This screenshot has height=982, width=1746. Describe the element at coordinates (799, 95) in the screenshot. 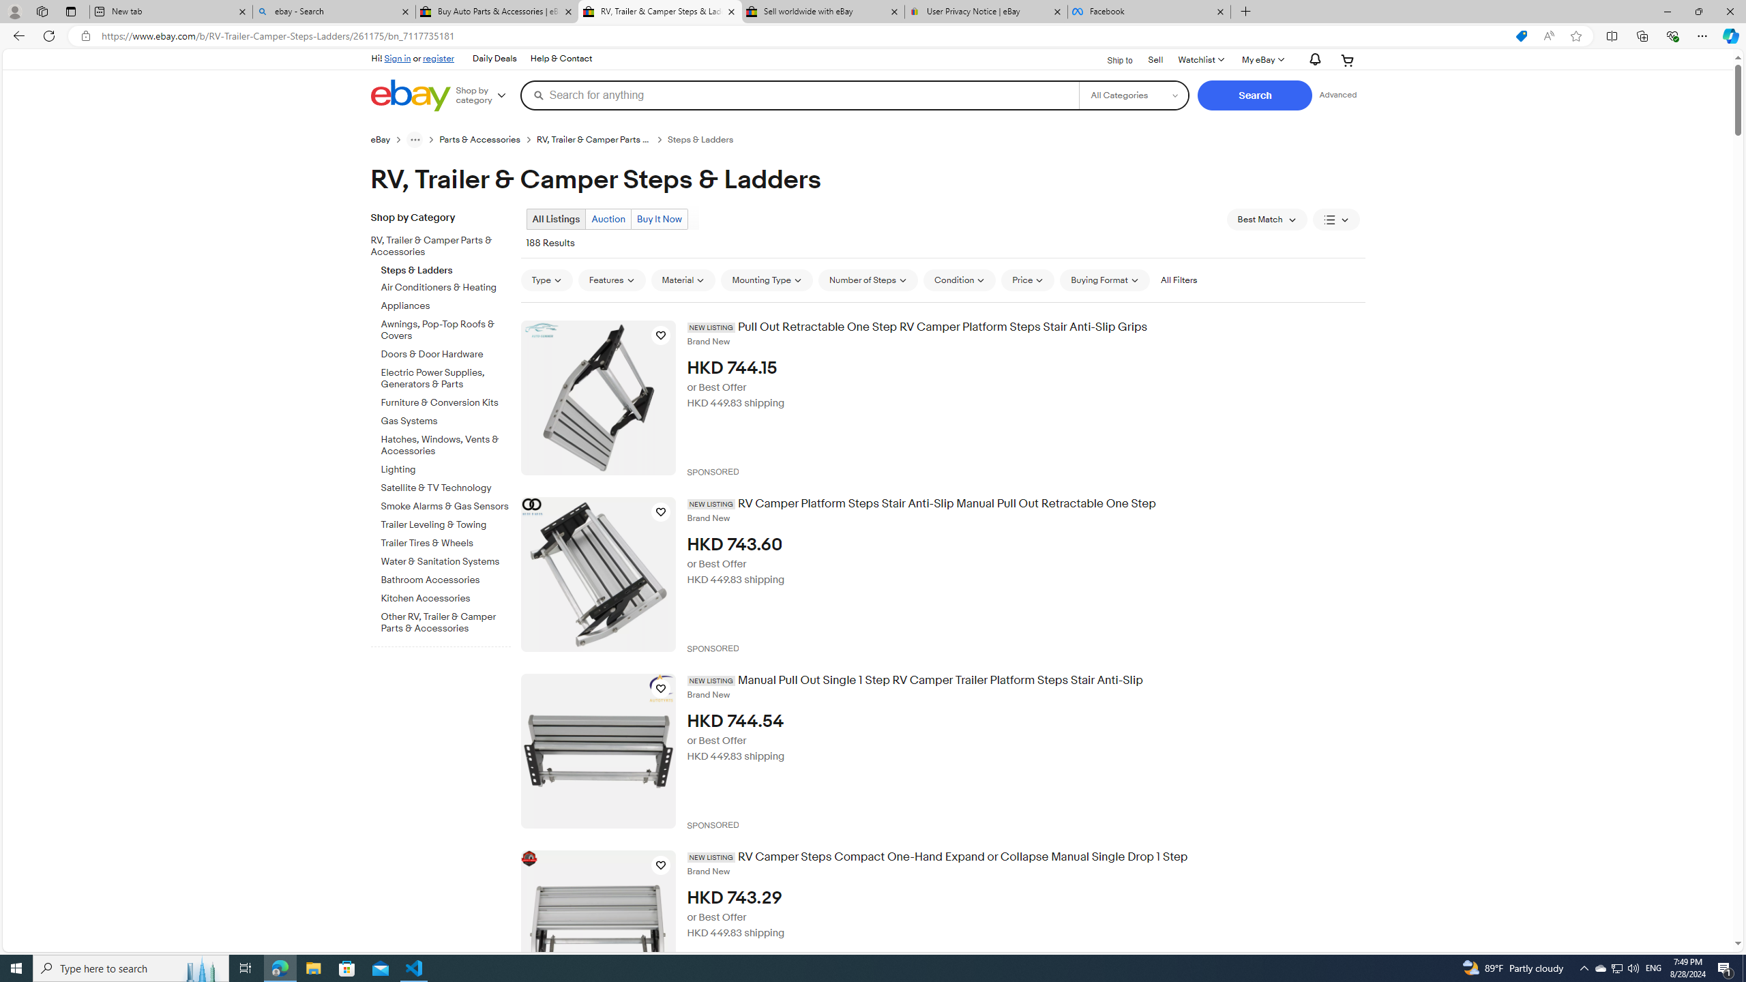

I see `Search for anything` at that location.